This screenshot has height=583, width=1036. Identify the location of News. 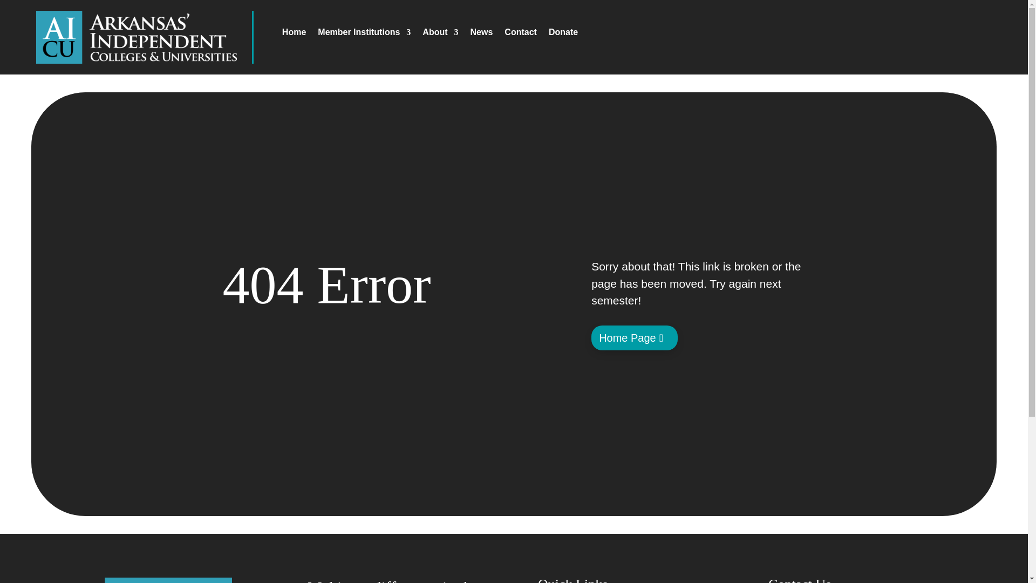
(481, 34).